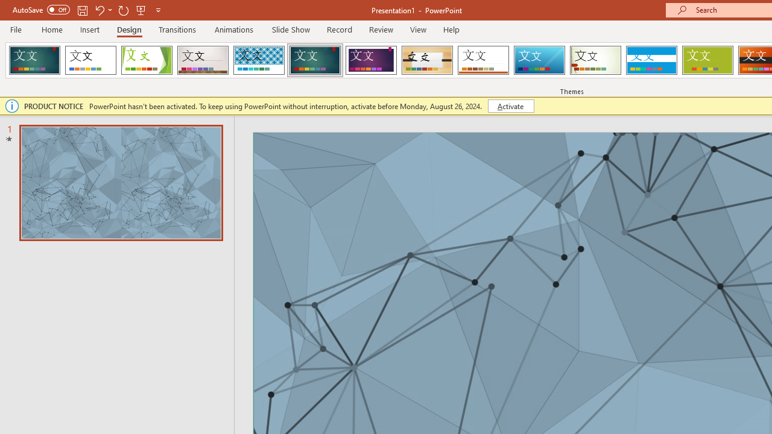 Image resolution: width=772 pixels, height=434 pixels. What do you see at coordinates (595, 60) in the screenshot?
I see `Wisp` at bounding box center [595, 60].